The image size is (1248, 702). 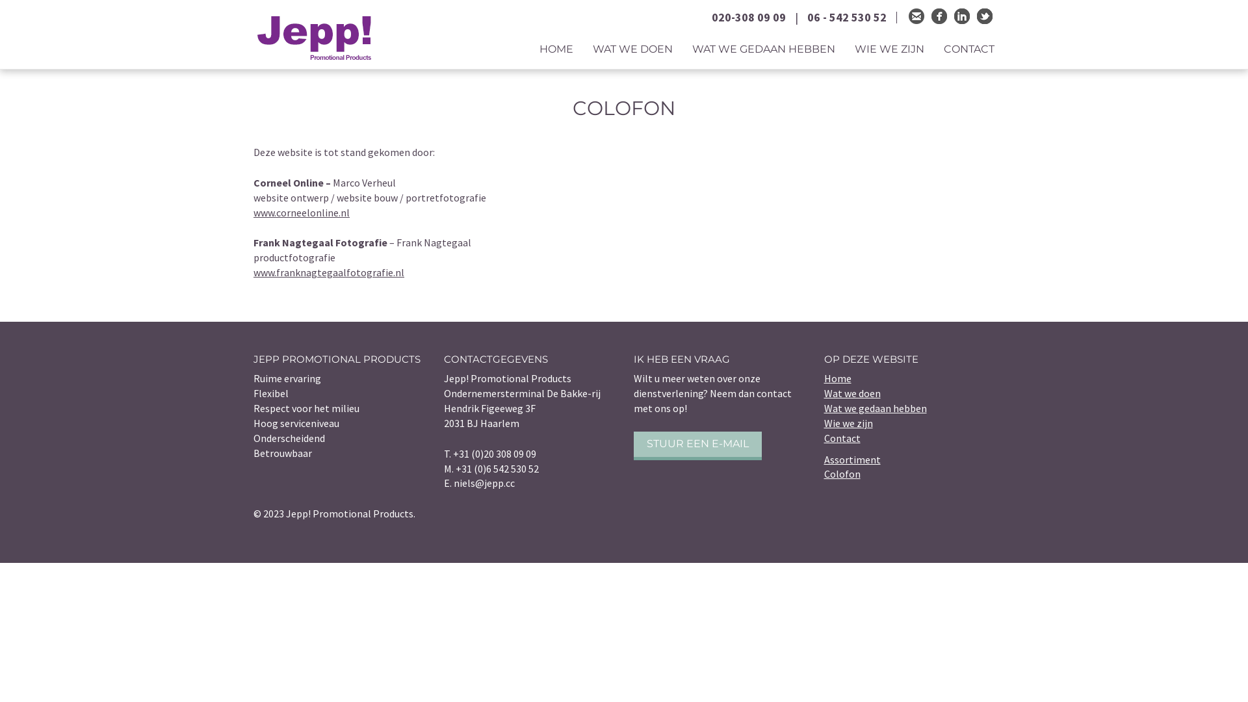 I want to click on Volg me op Twitter, so click(x=985, y=16).